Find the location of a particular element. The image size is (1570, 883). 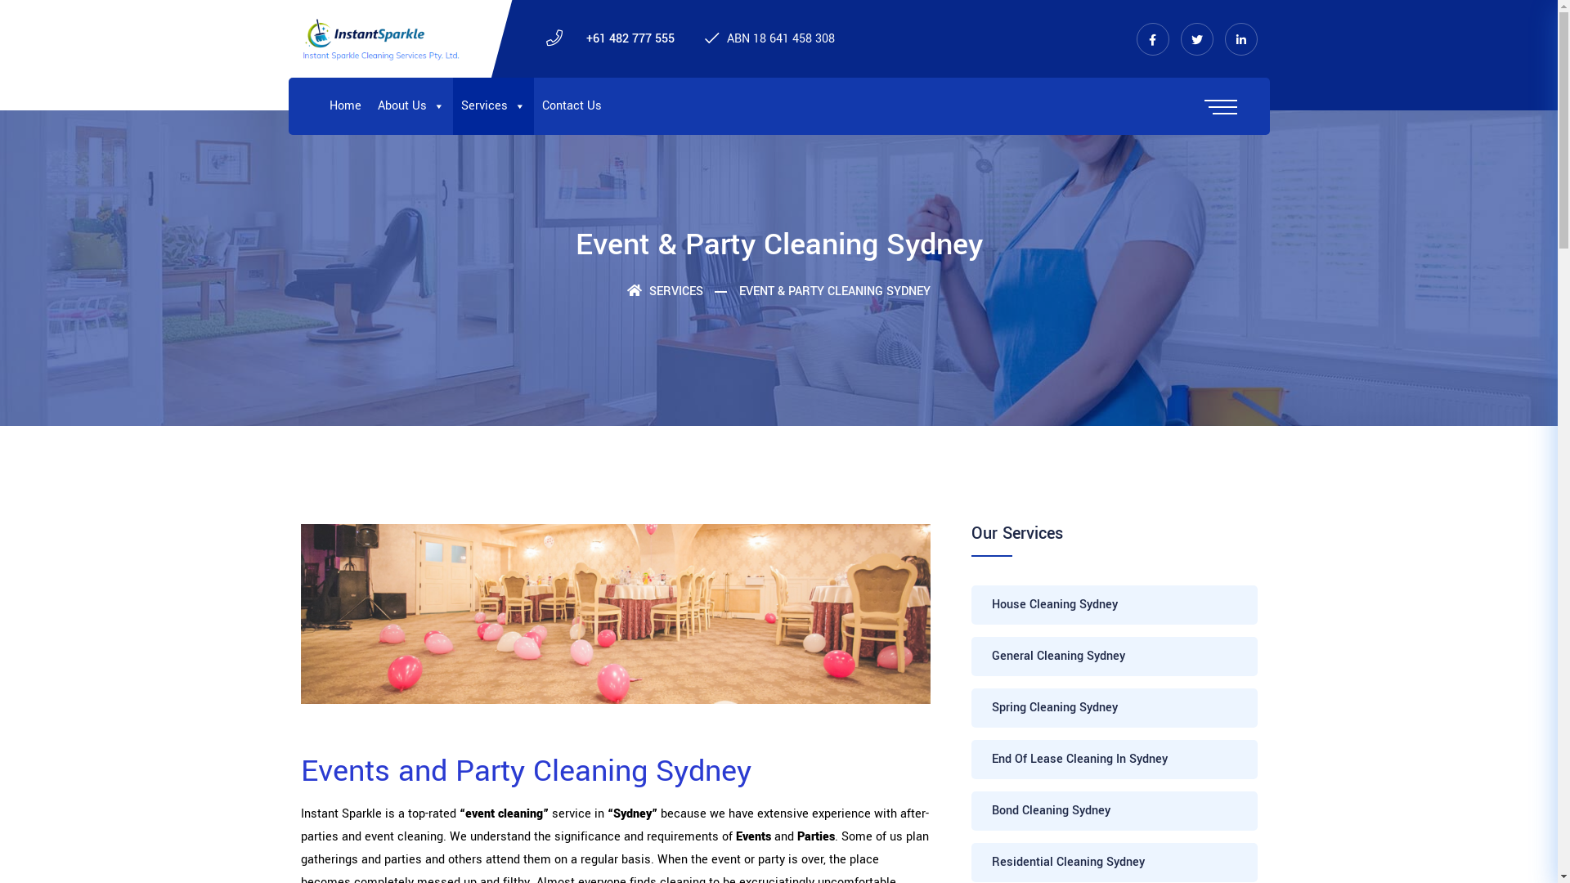

End Of Lease Cleaning In Sydney is located at coordinates (1115, 759).